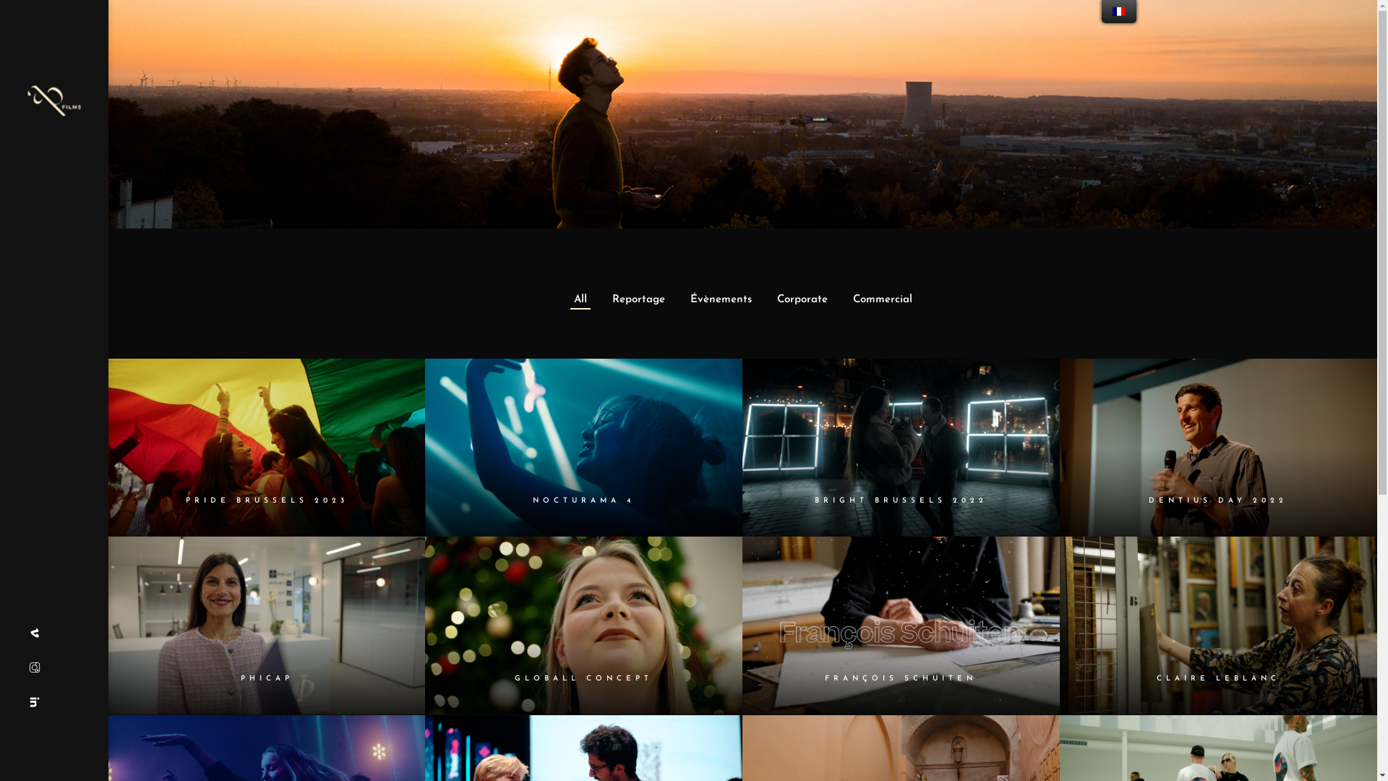 Image resolution: width=1388 pixels, height=781 pixels. What do you see at coordinates (584, 448) in the screenshot?
I see `NOCTURAMA 4` at bounding box center [584, 448].